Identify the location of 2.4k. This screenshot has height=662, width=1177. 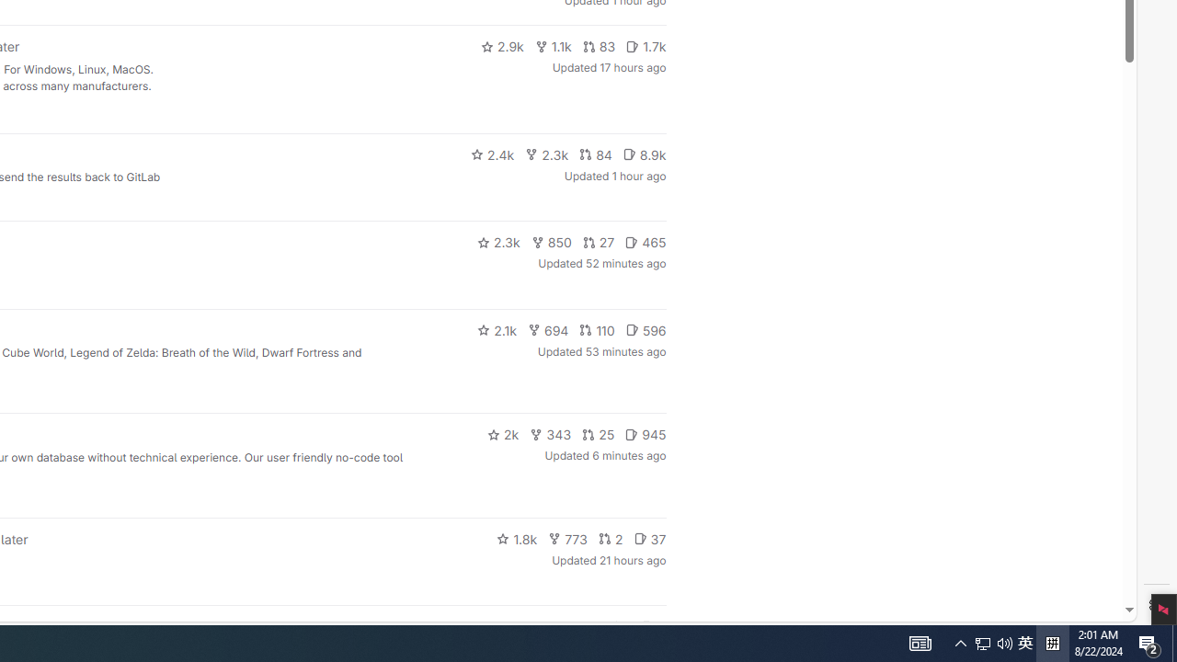
(492, 154).